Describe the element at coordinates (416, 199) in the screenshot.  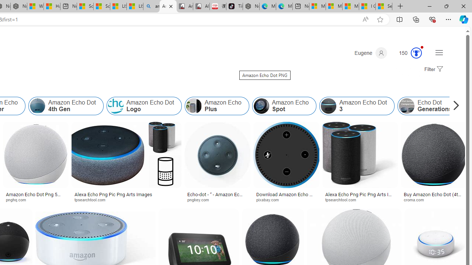
I see `croma.com` at that location.